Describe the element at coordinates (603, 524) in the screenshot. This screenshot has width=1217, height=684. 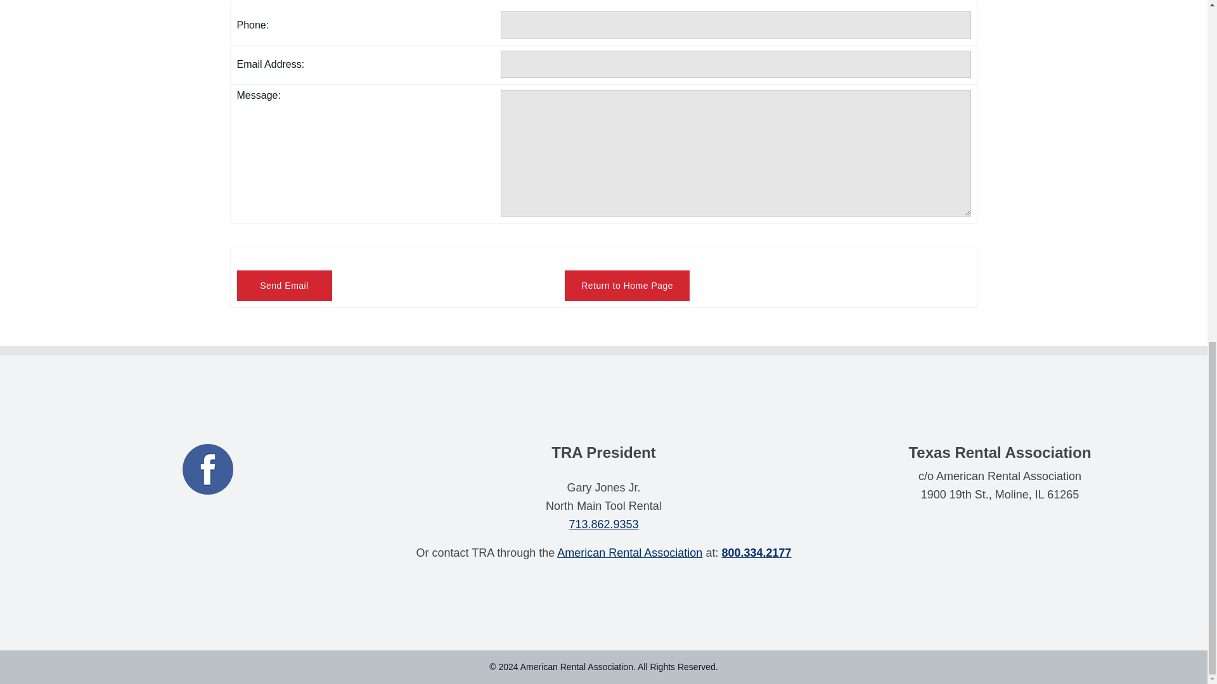
I see `713.862.9353` at that location.